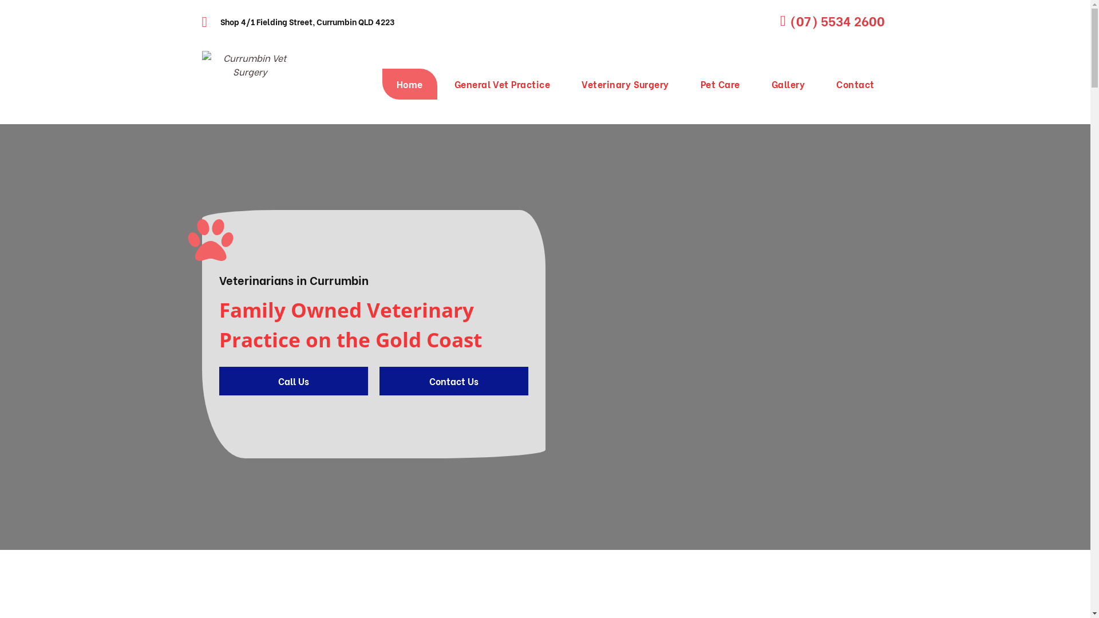 This screenshot has width=1099, height=618. What do you see at coordinates (855, 84) in the screenshot?
I see `Contact` at bounding box center [855, 84].